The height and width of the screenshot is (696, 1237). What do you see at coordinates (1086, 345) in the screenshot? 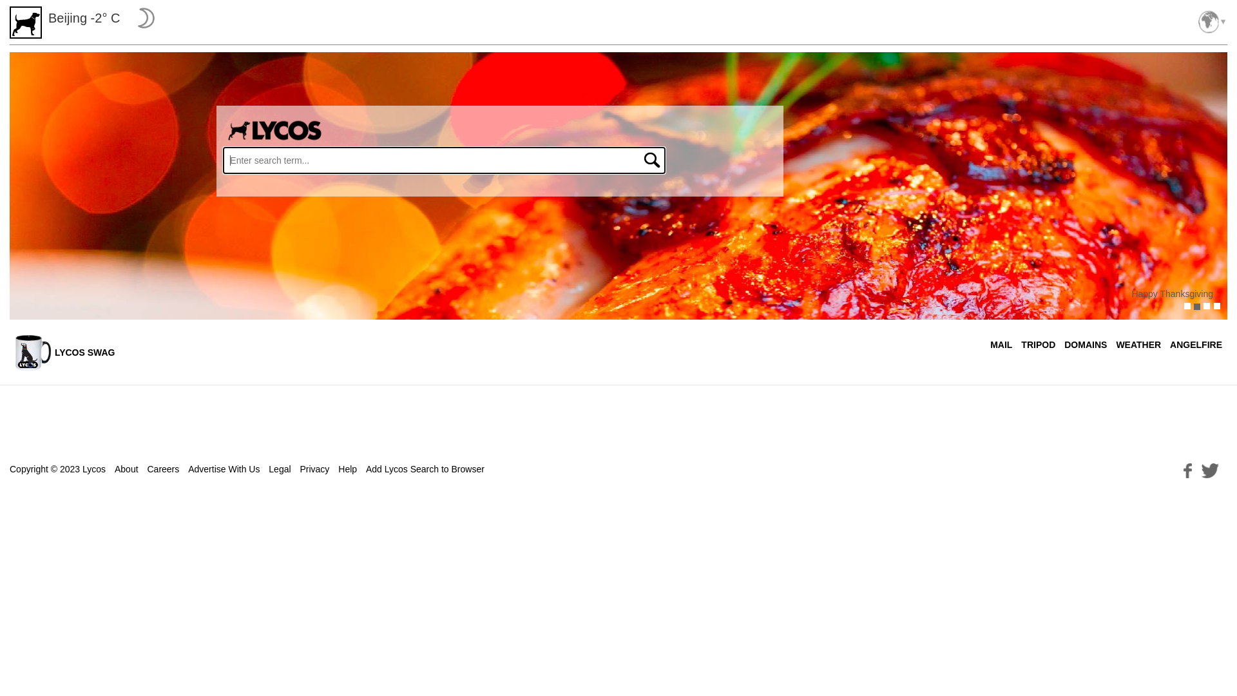
I see `DOMAINS` at bounding box center [1086, 345].